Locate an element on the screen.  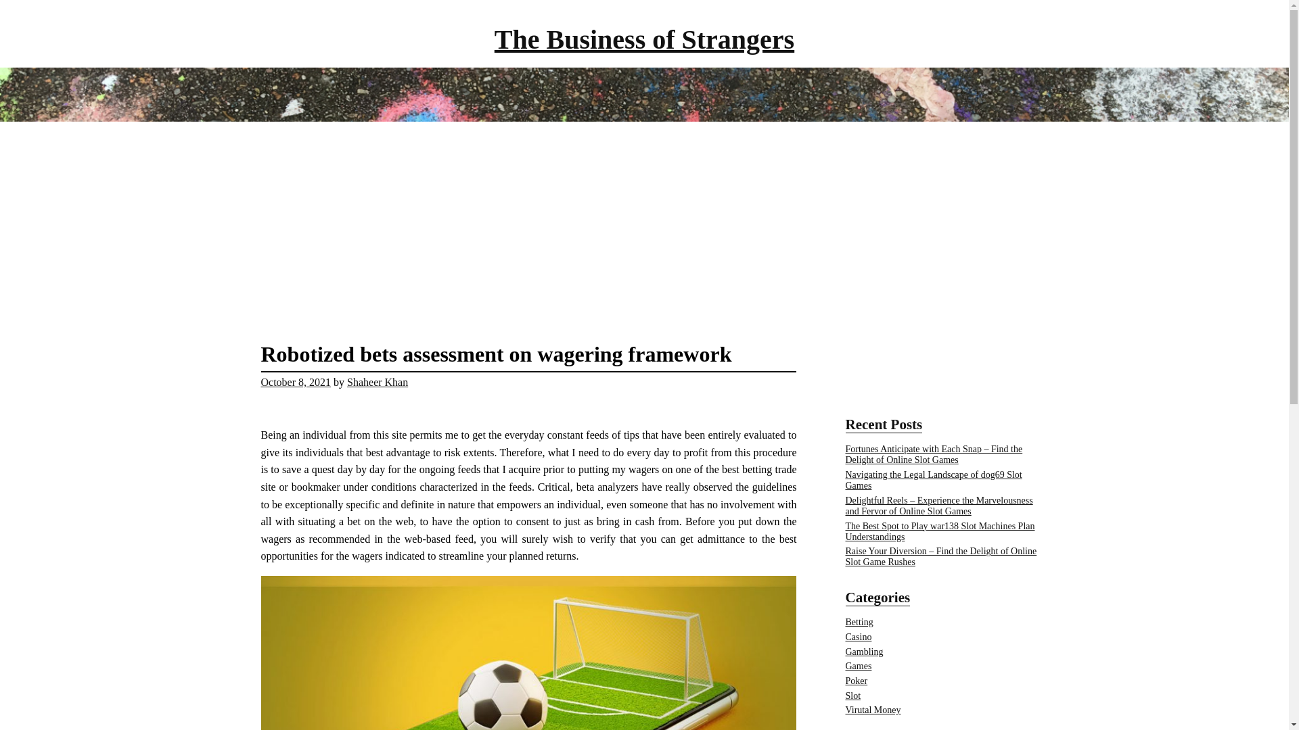
Navigating the Legal Landscape of dog69 Slot Games is located at coordinates (934, 480).